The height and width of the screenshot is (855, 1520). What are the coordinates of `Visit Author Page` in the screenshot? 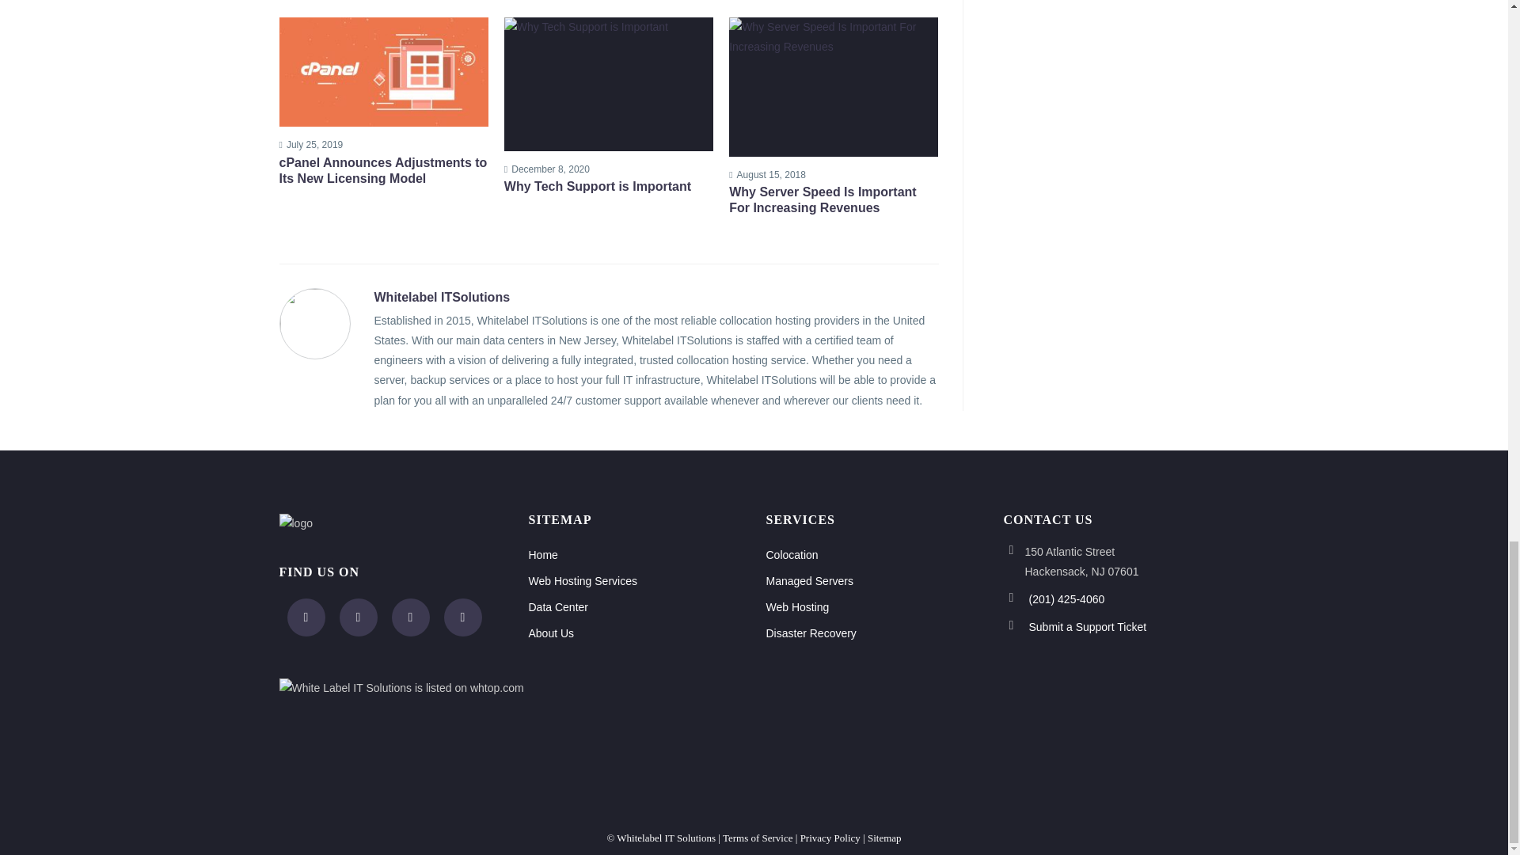 It's located at (313, 322).